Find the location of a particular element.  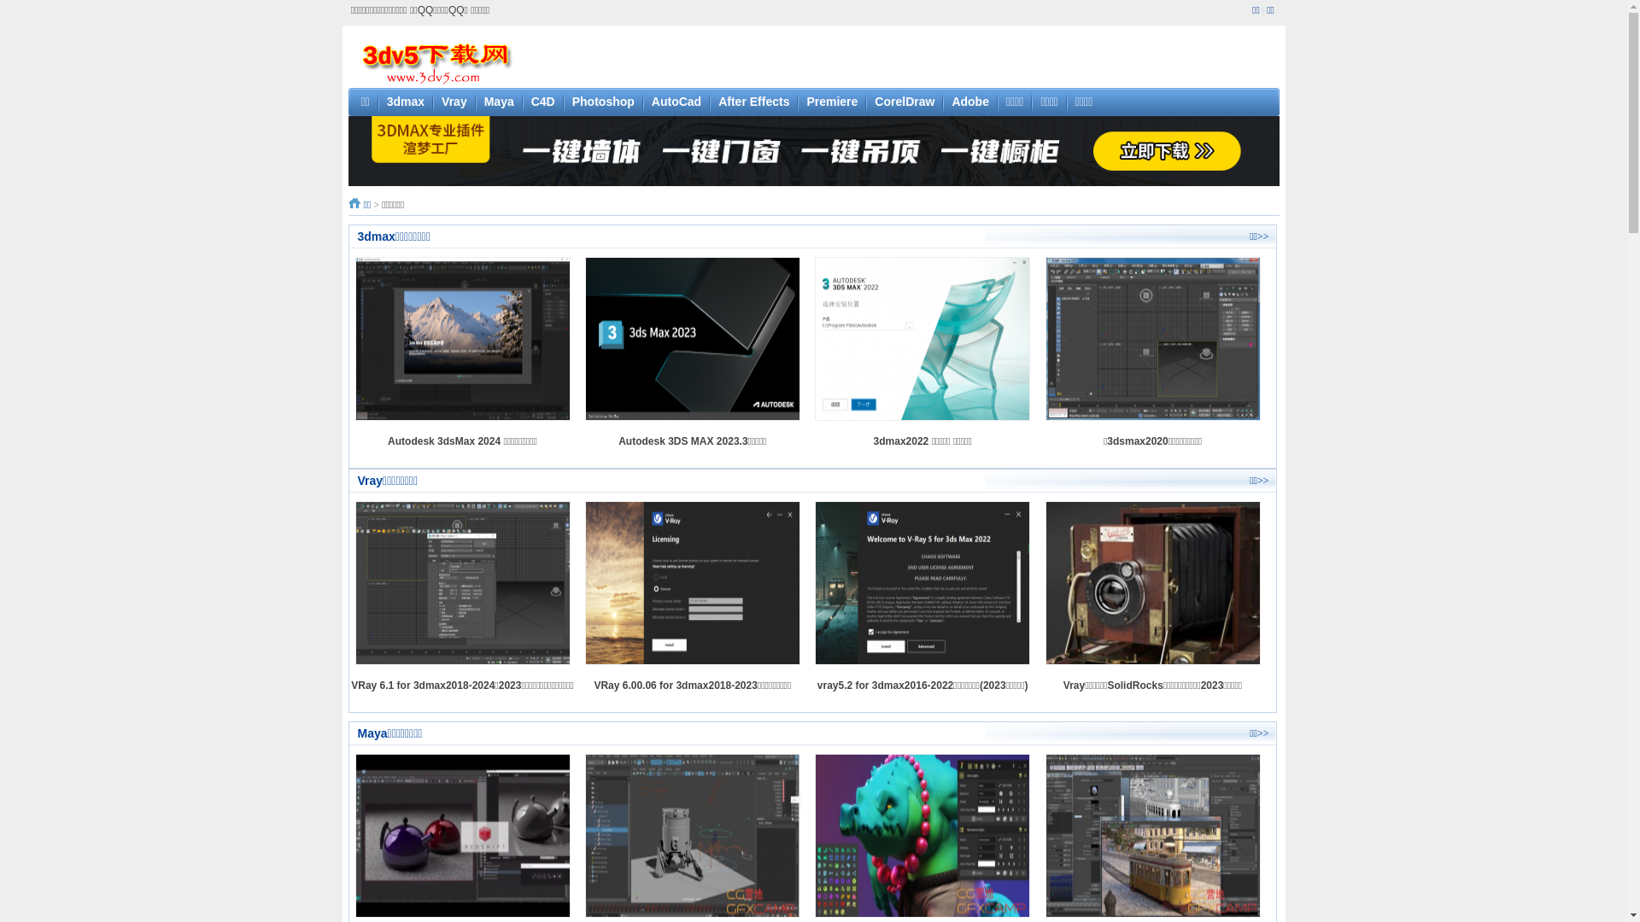

AutoCad is located at coordinates (676, 102).